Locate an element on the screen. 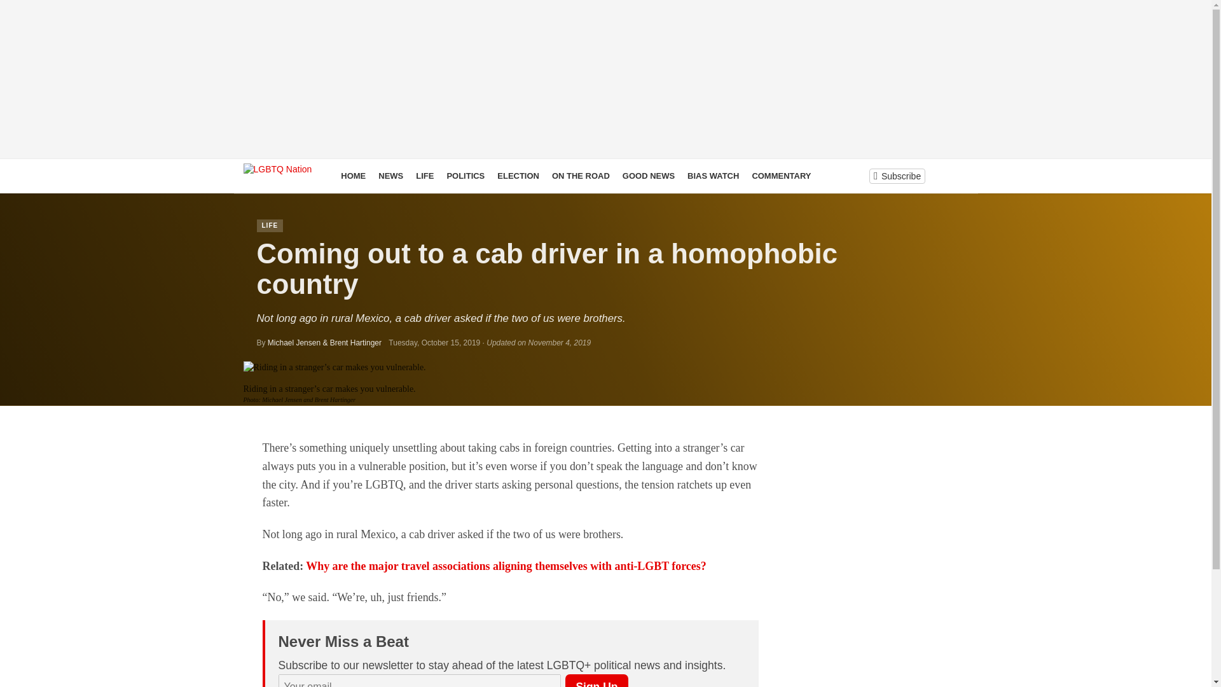 The height and width of the screenshot is (687, 1221). tbilisi-cab-driver is located at coordinates (334, 368).